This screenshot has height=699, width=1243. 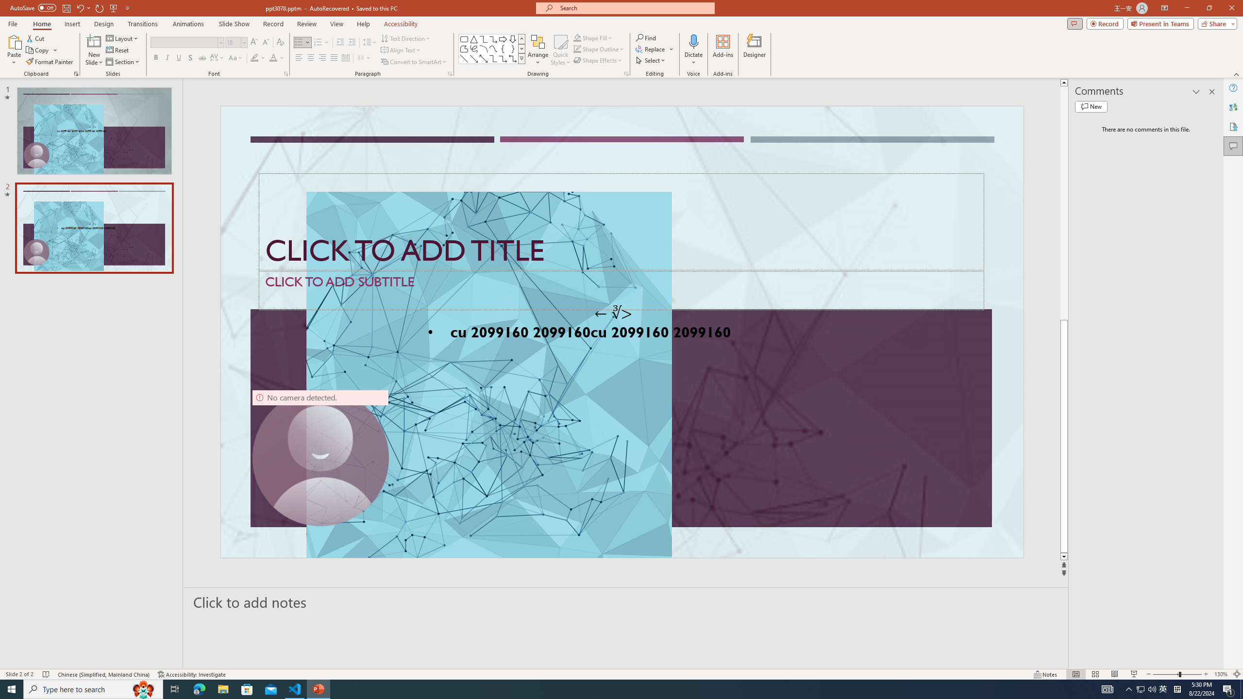 I want to click on Rectangle: Rounded Corners, so click(x=464, y=39).